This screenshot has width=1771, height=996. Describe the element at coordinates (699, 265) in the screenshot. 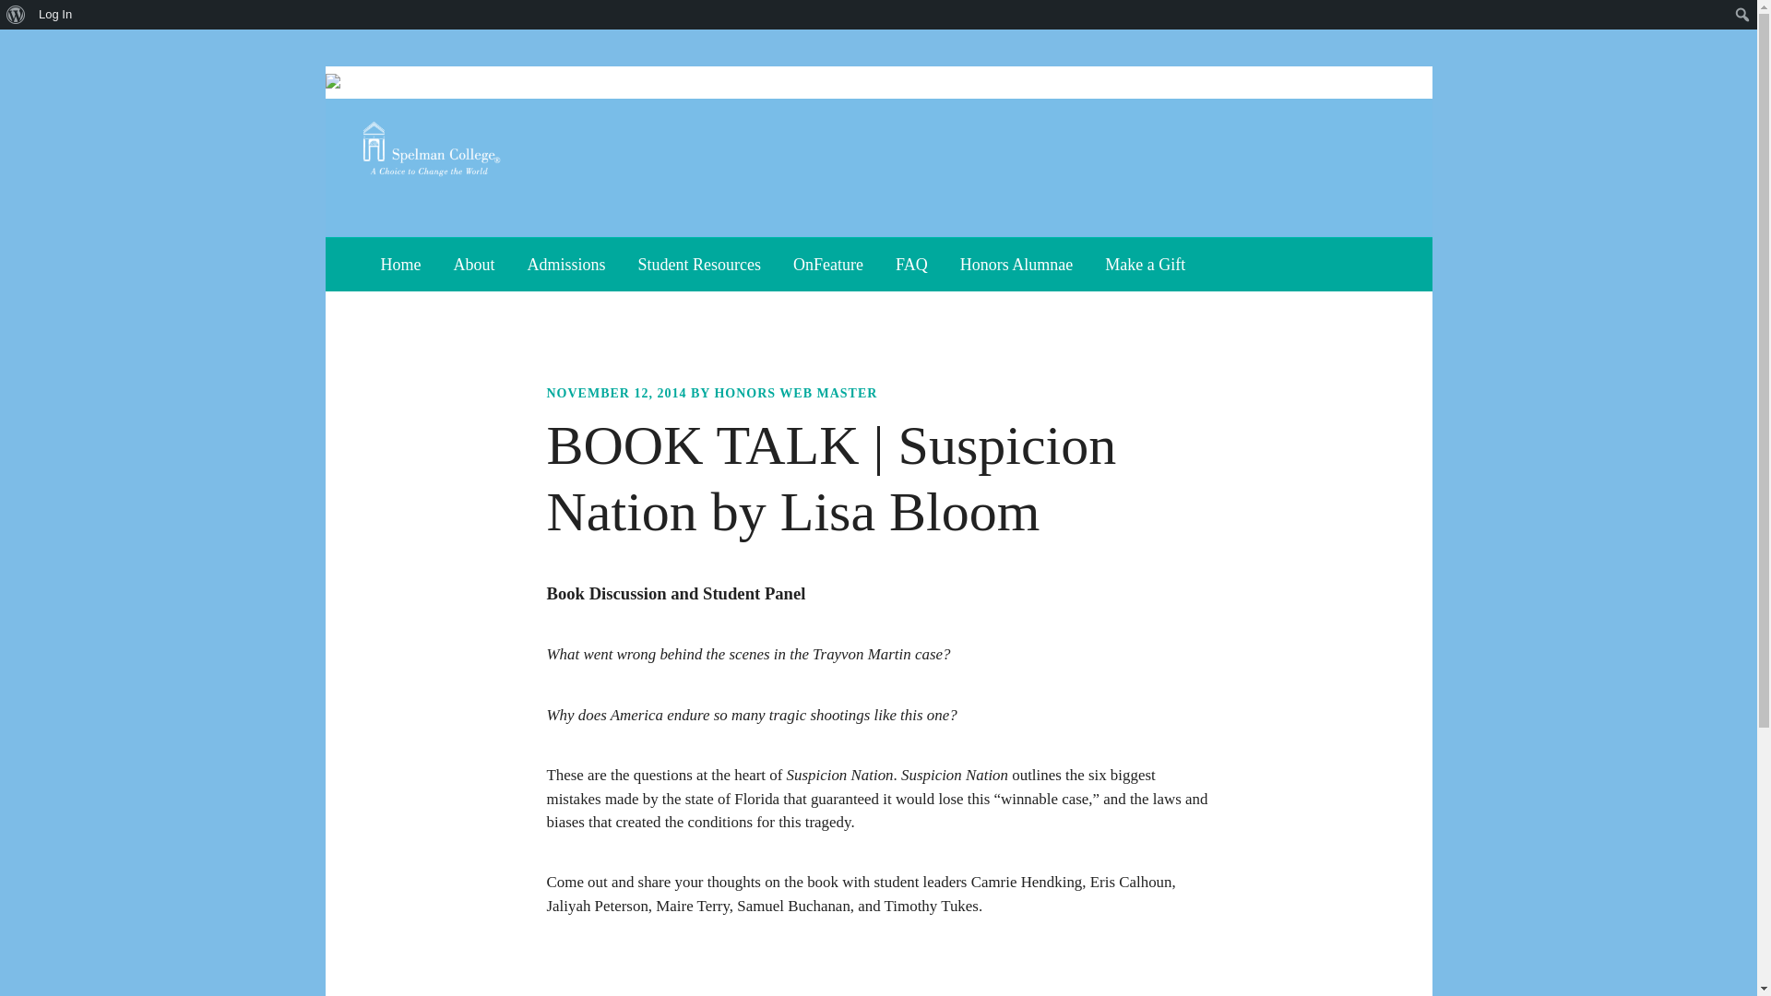

I see `Student Resources` at that location.